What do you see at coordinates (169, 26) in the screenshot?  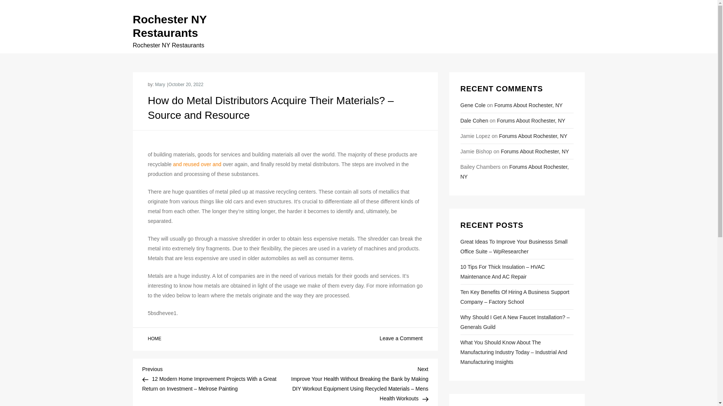 I see `Rochester NY Restaurants` at bounding box center [169, 26].